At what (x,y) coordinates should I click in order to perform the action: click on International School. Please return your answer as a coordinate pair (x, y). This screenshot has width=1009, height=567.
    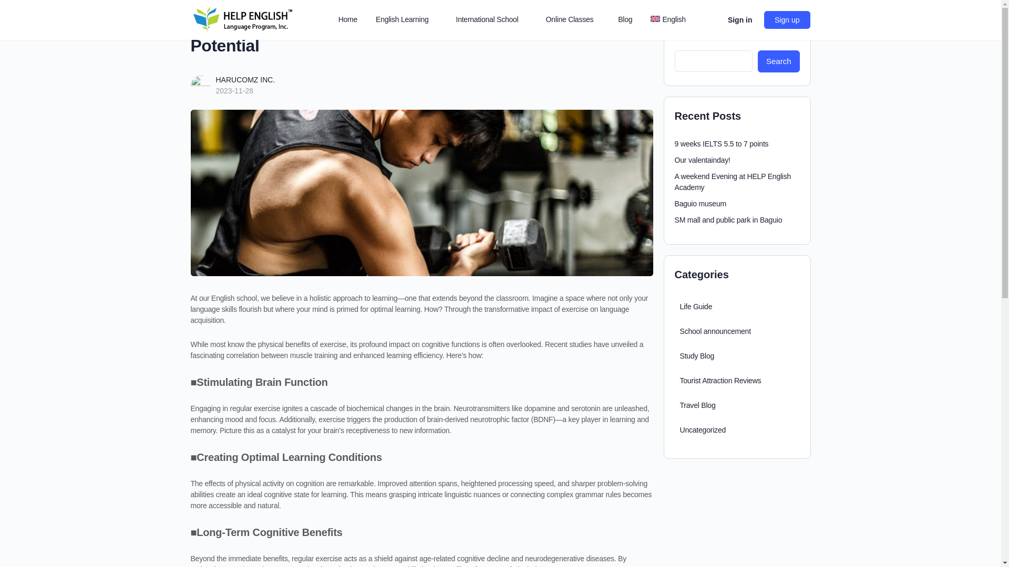
    Looking at the image, I should click on (492, 20).